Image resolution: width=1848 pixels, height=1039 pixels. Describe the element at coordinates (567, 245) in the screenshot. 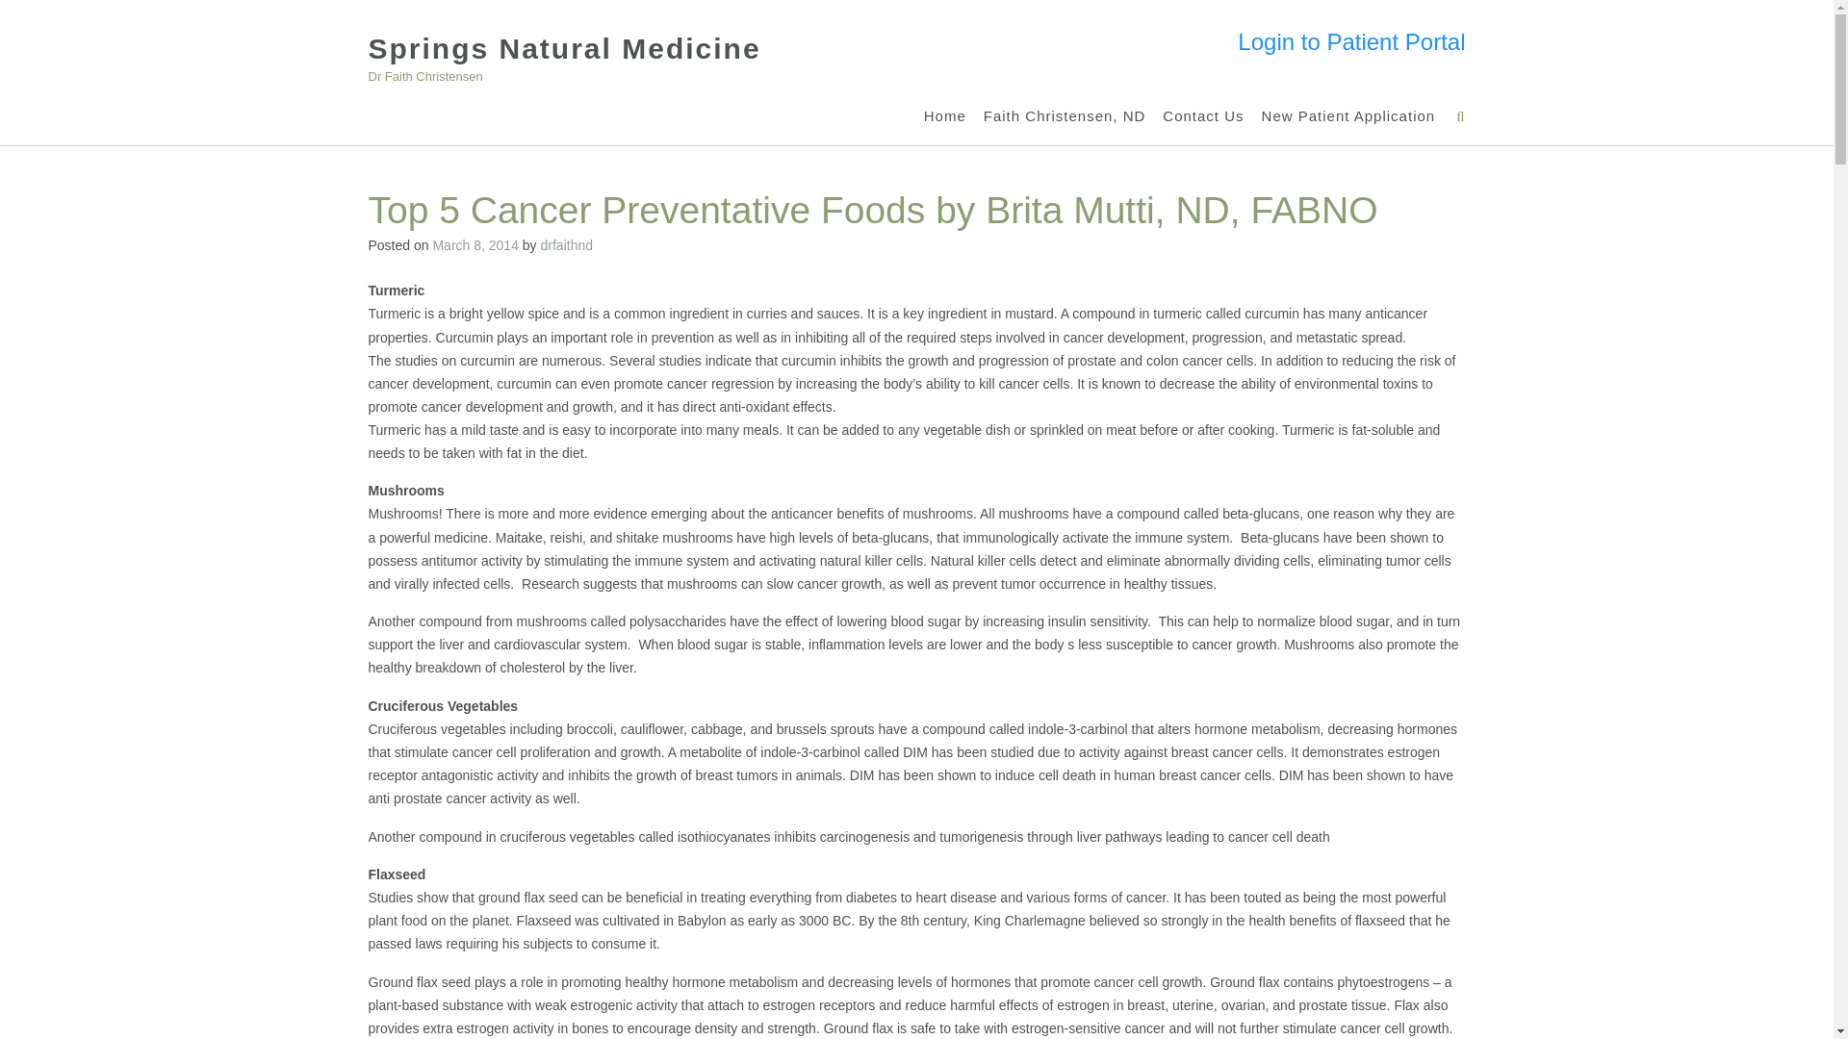

I see `drfaithnd` at that location.